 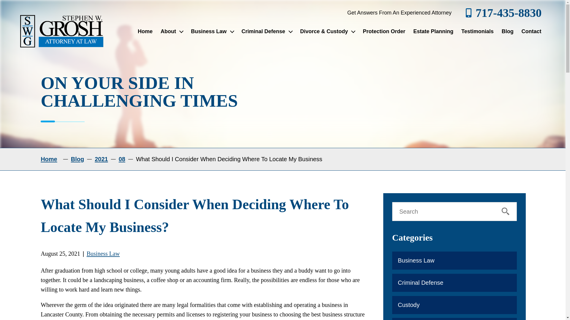 I want to click on 717-435-8830, so click(x=503, y=12).